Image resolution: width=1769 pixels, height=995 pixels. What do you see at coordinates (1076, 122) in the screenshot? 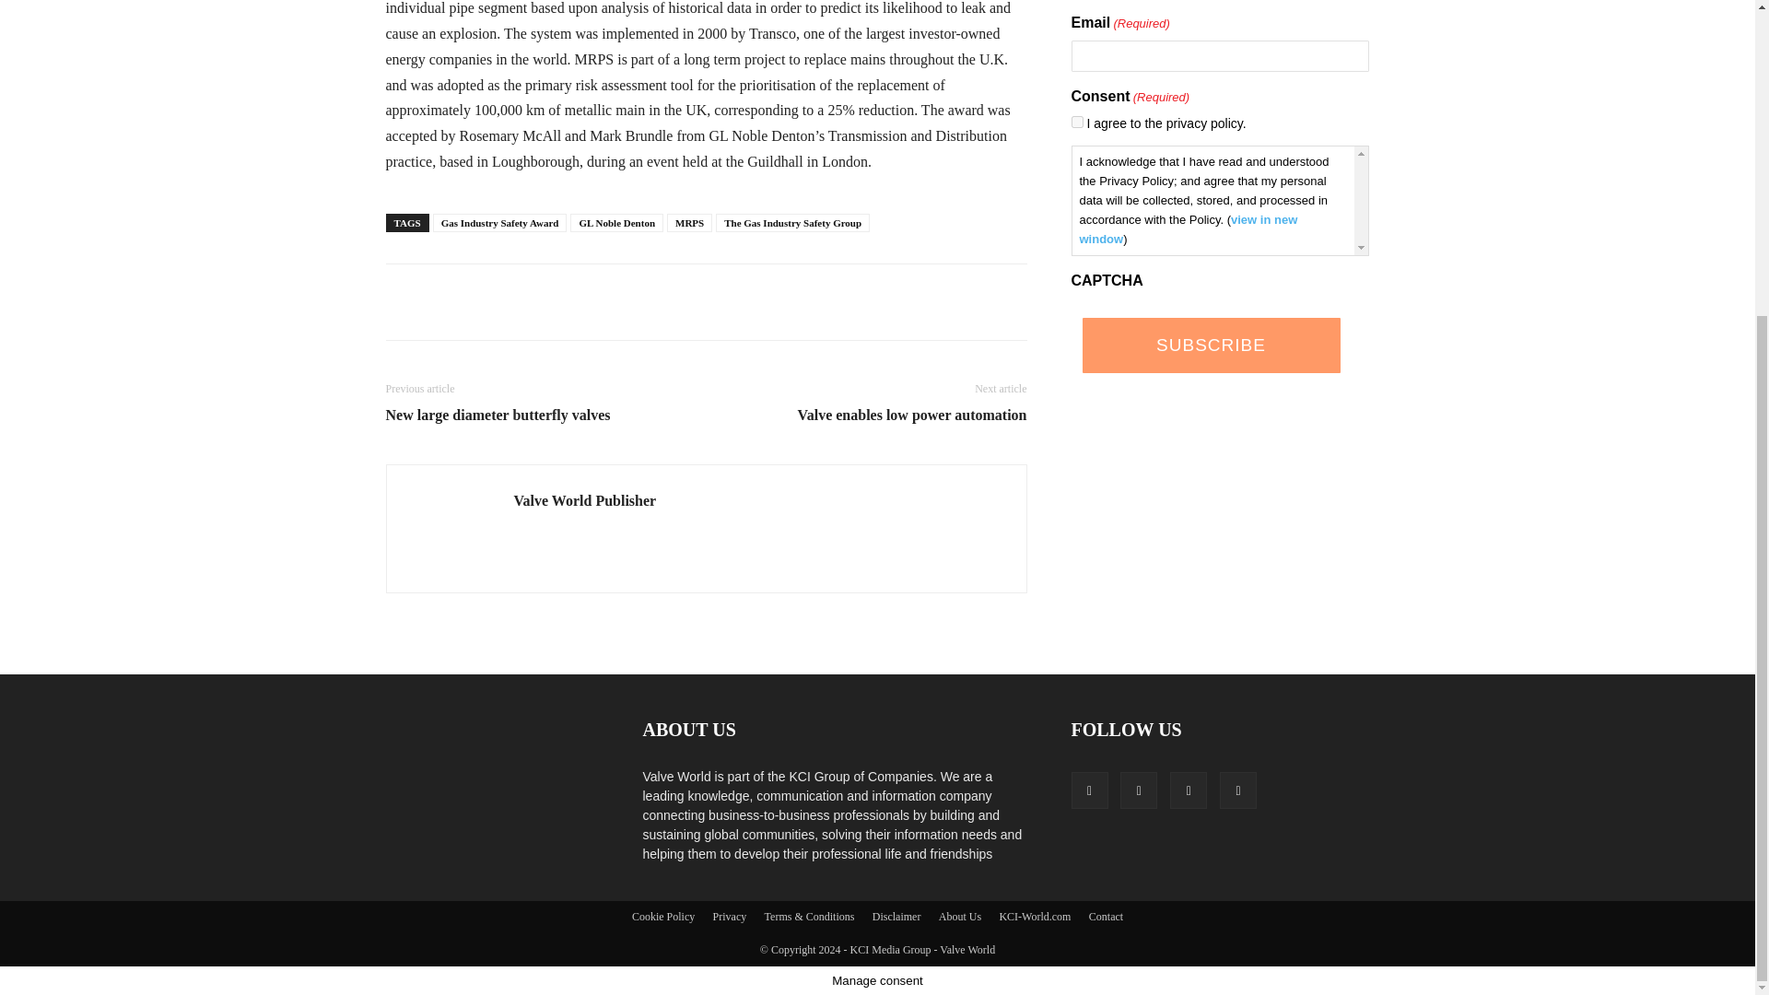
I see `1` at bounding box center [1076, 122].